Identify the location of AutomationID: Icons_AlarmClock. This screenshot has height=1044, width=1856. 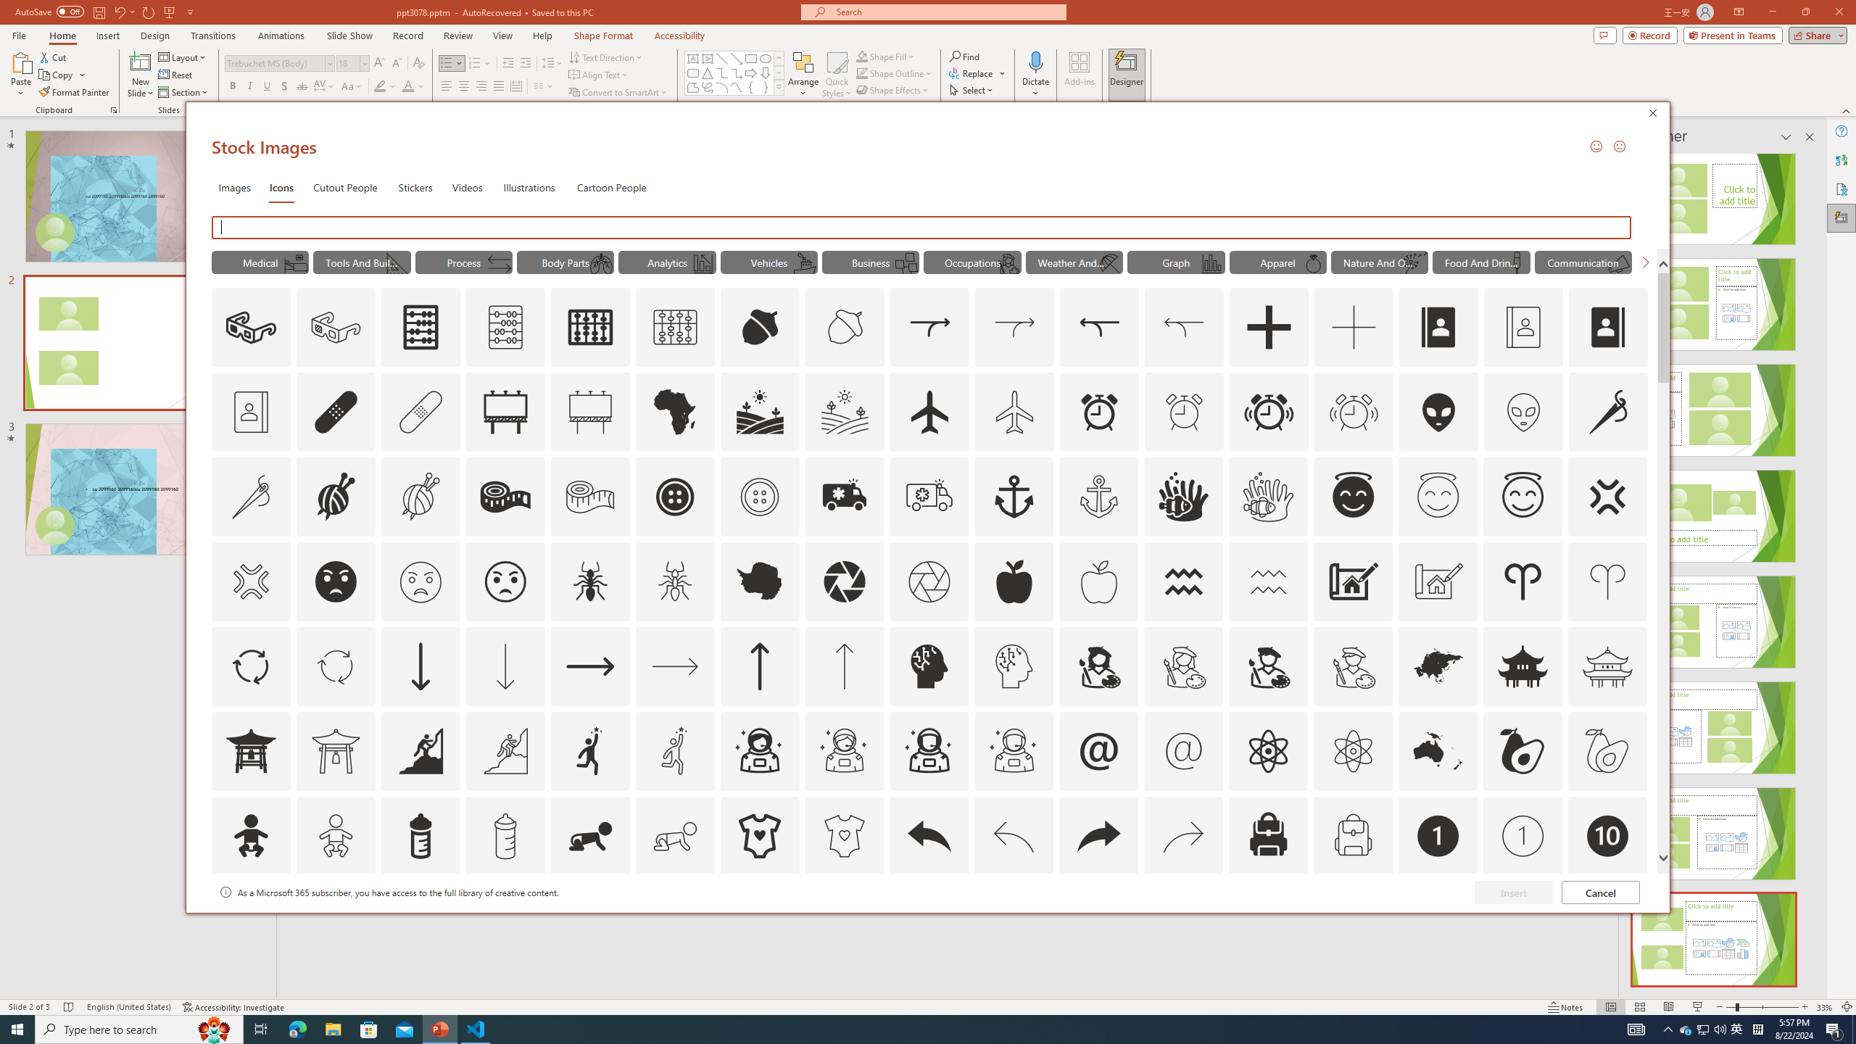
(1101, 412).